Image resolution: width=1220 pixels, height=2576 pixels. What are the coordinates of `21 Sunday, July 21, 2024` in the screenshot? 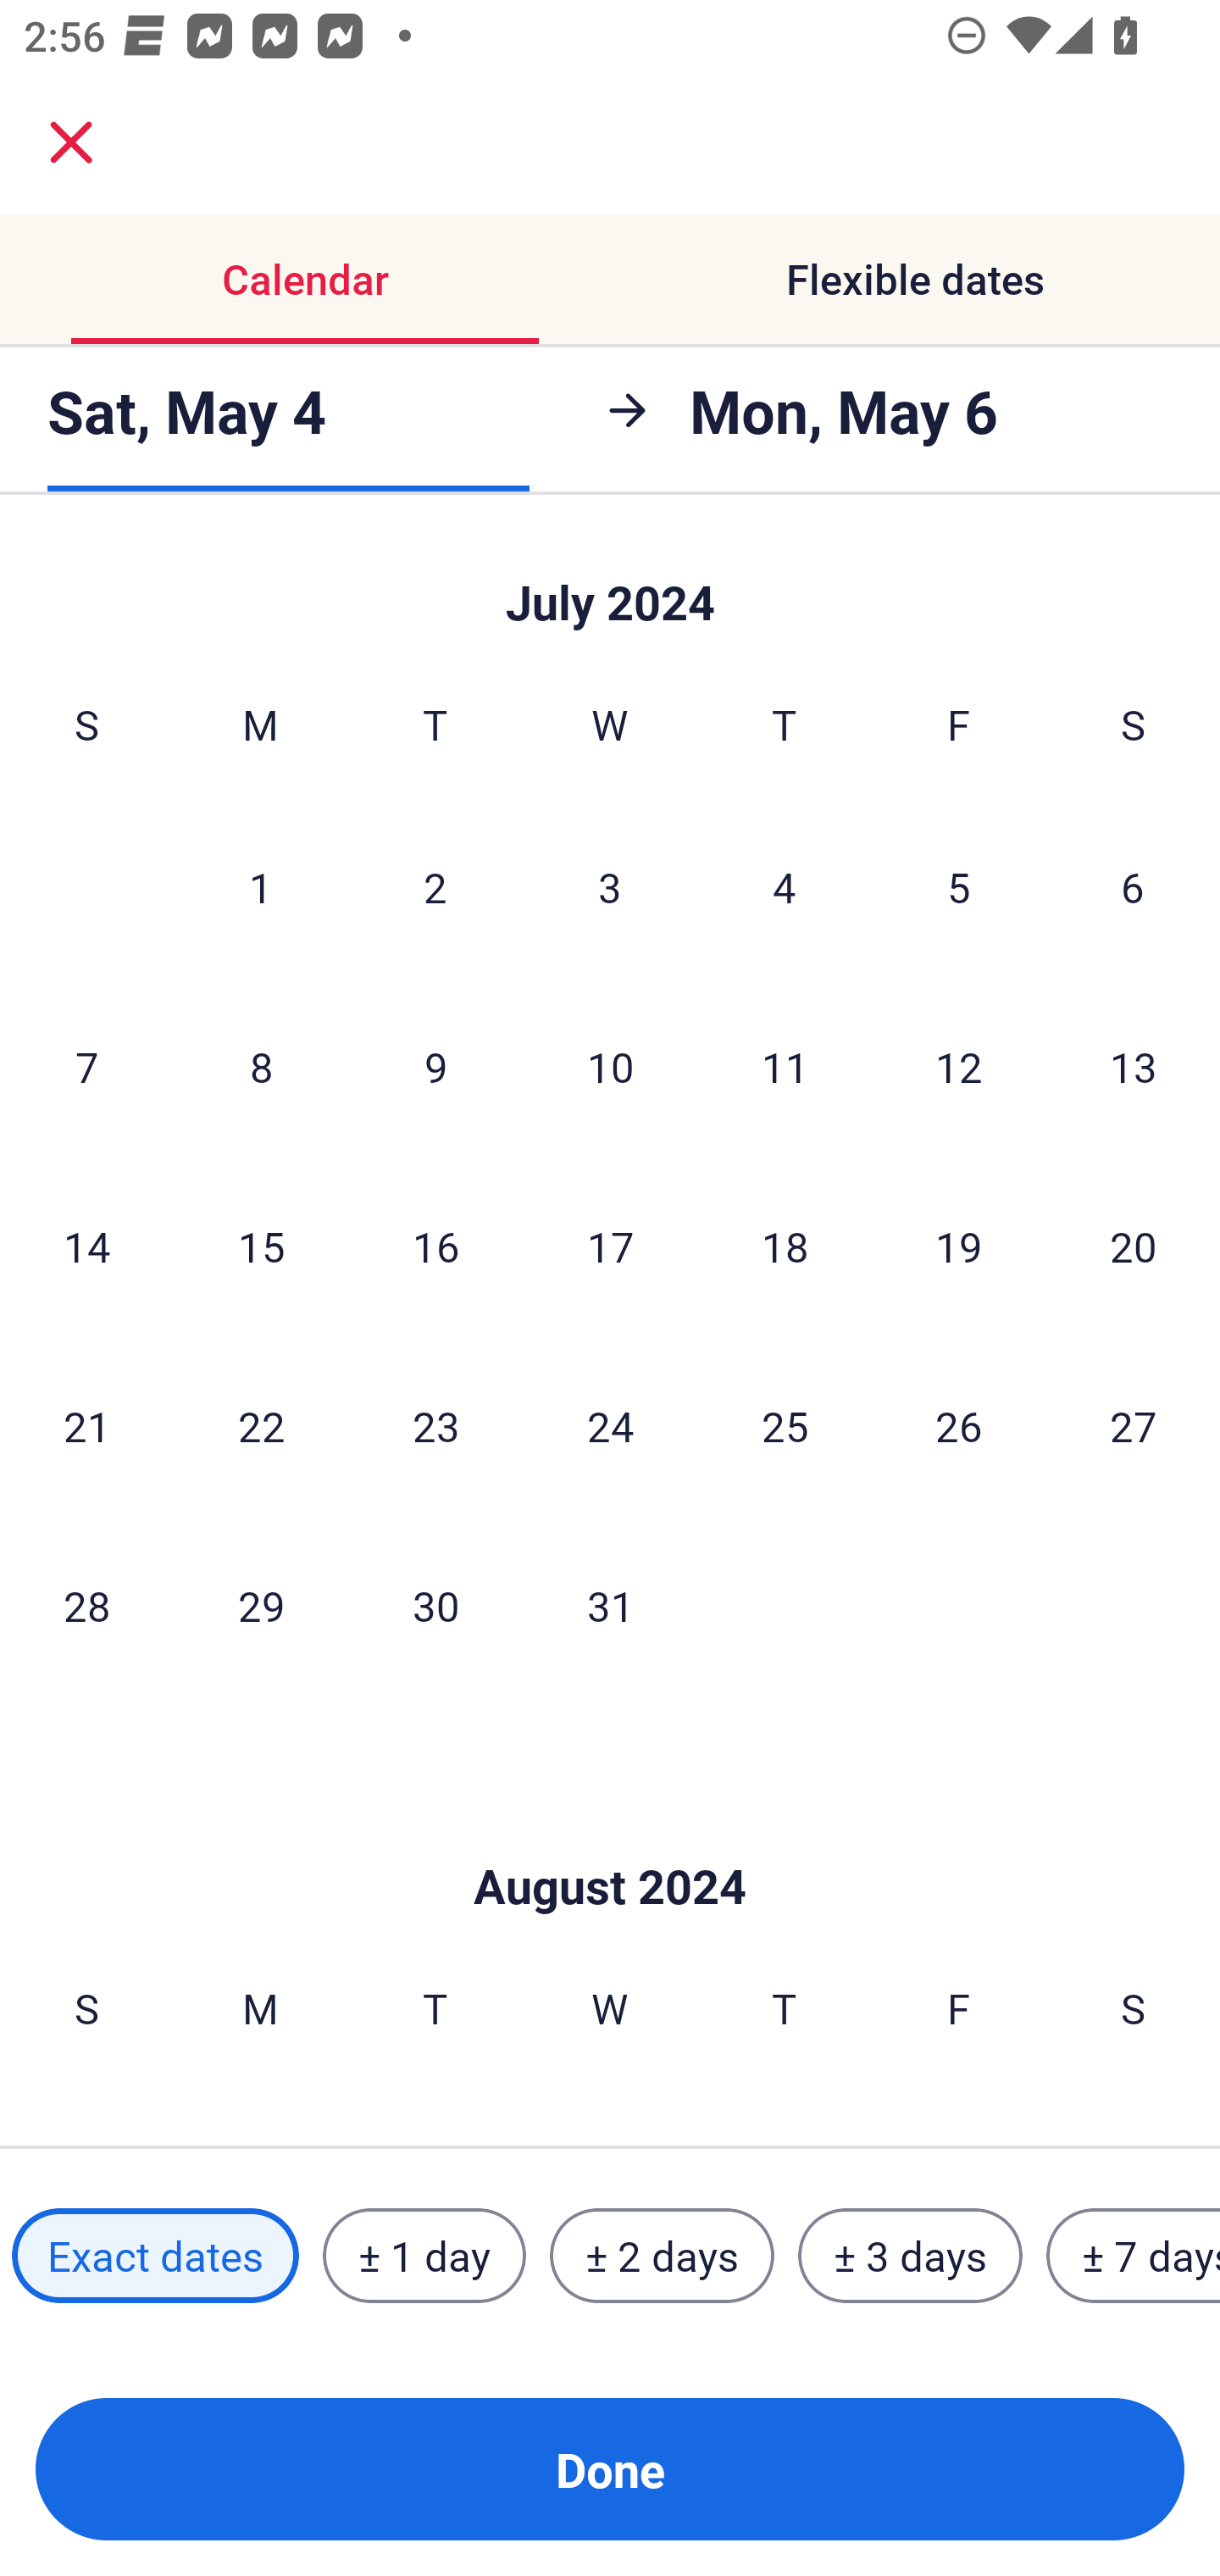 It's located at (86, 1425).